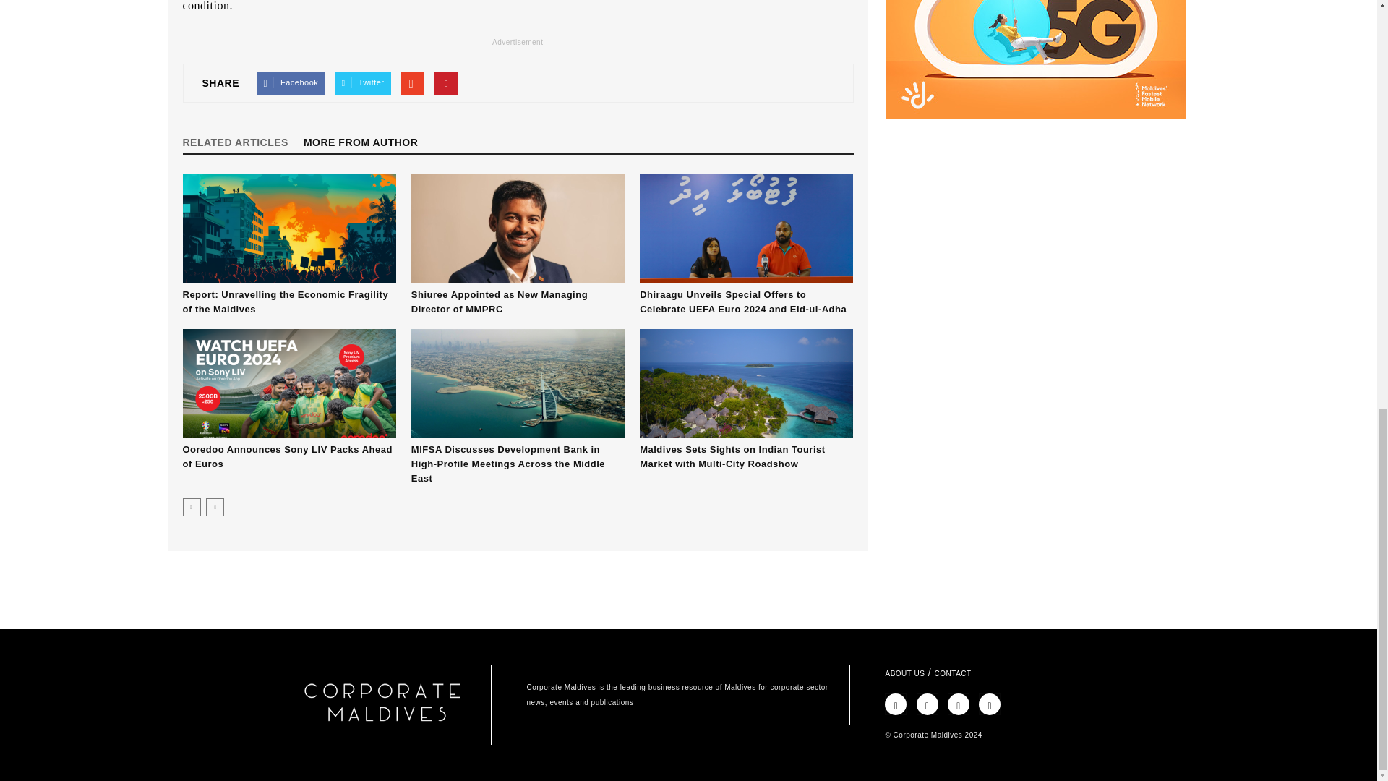 This screenshot has width=1388, height=781. I want to click on Facebook, so click(291, 82).